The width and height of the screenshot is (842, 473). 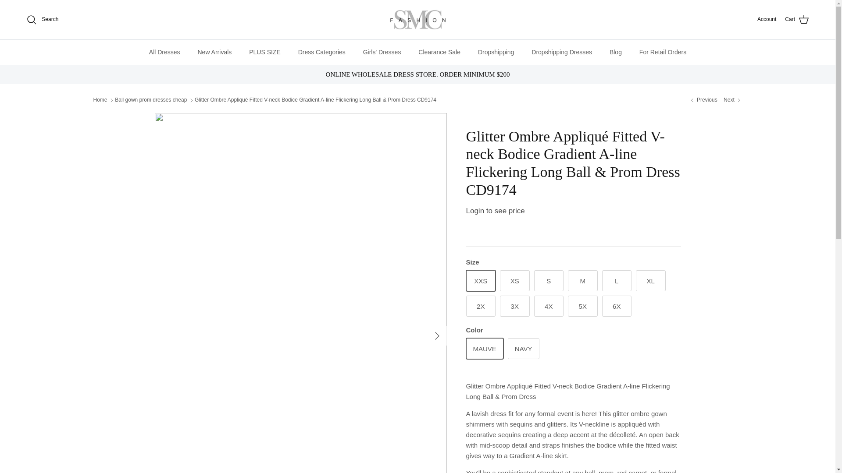 I want to click on Dropshipping, so click(x=496, y=52).